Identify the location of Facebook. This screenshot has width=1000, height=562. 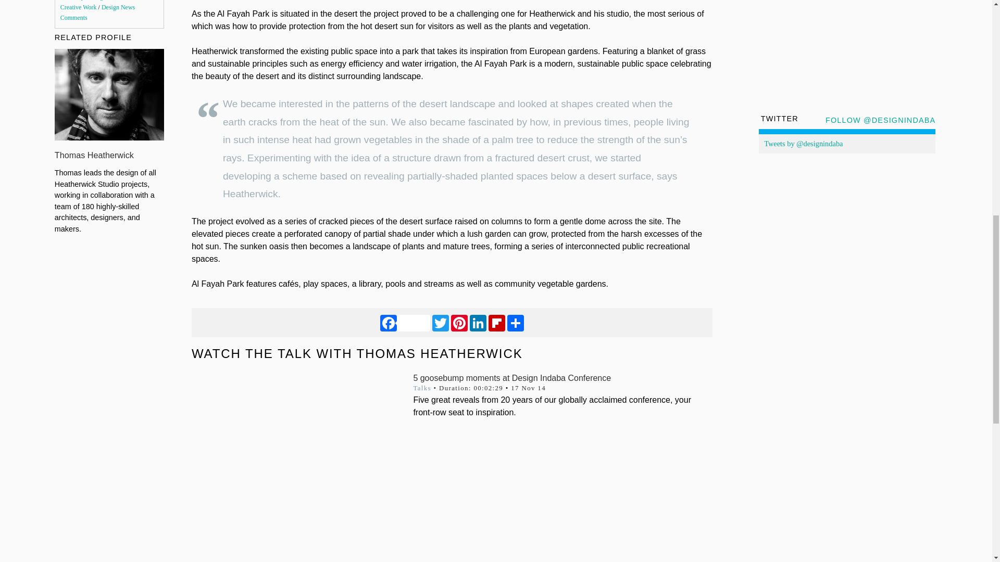
(405, 323).